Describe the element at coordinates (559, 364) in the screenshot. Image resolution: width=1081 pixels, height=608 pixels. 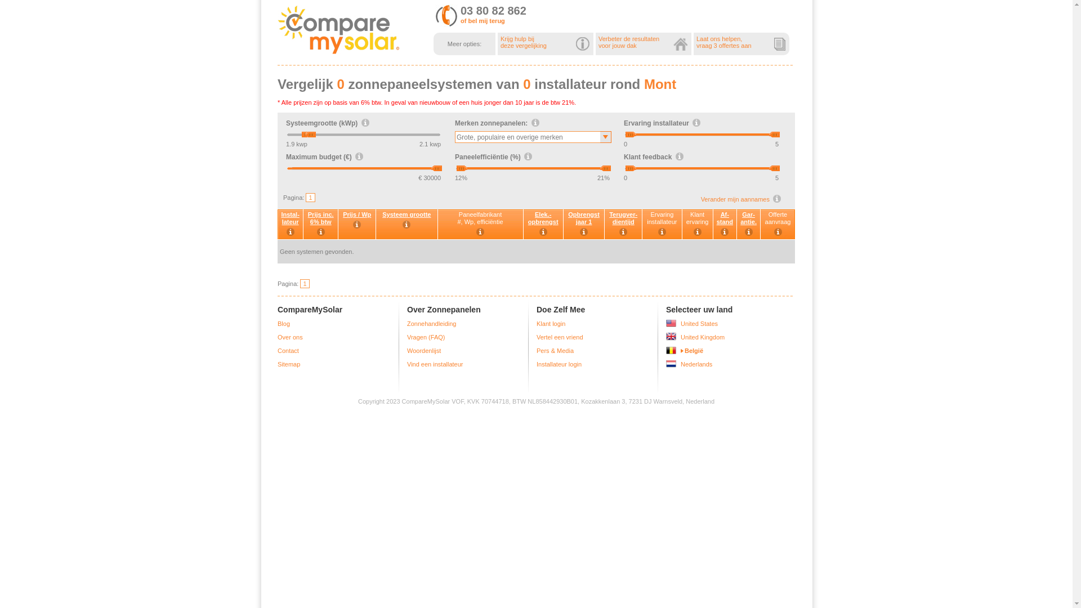
I see `Installateur login` at that location.